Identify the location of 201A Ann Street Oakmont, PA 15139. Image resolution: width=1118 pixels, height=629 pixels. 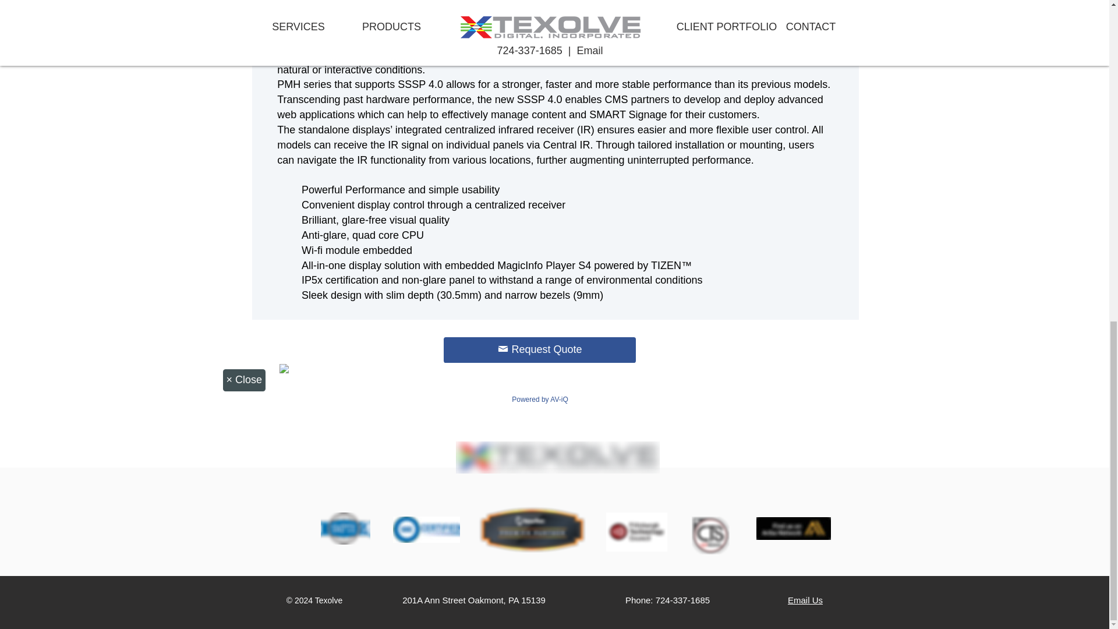
(474, 600).